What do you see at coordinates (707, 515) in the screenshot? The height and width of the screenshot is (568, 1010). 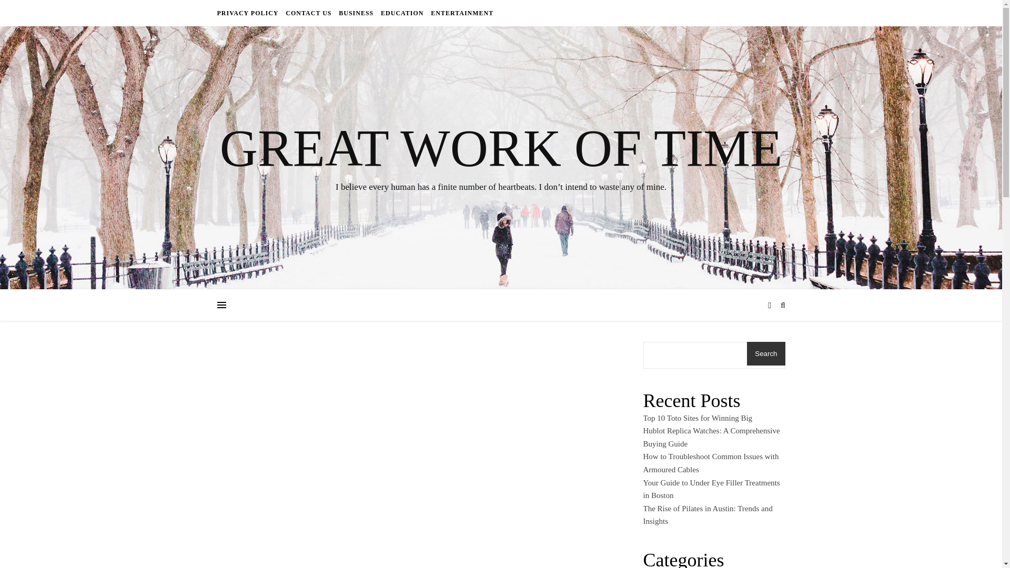 I see `The Rise of Pilates in Austin: Trends and Insights` at bounding box center [707, 515].